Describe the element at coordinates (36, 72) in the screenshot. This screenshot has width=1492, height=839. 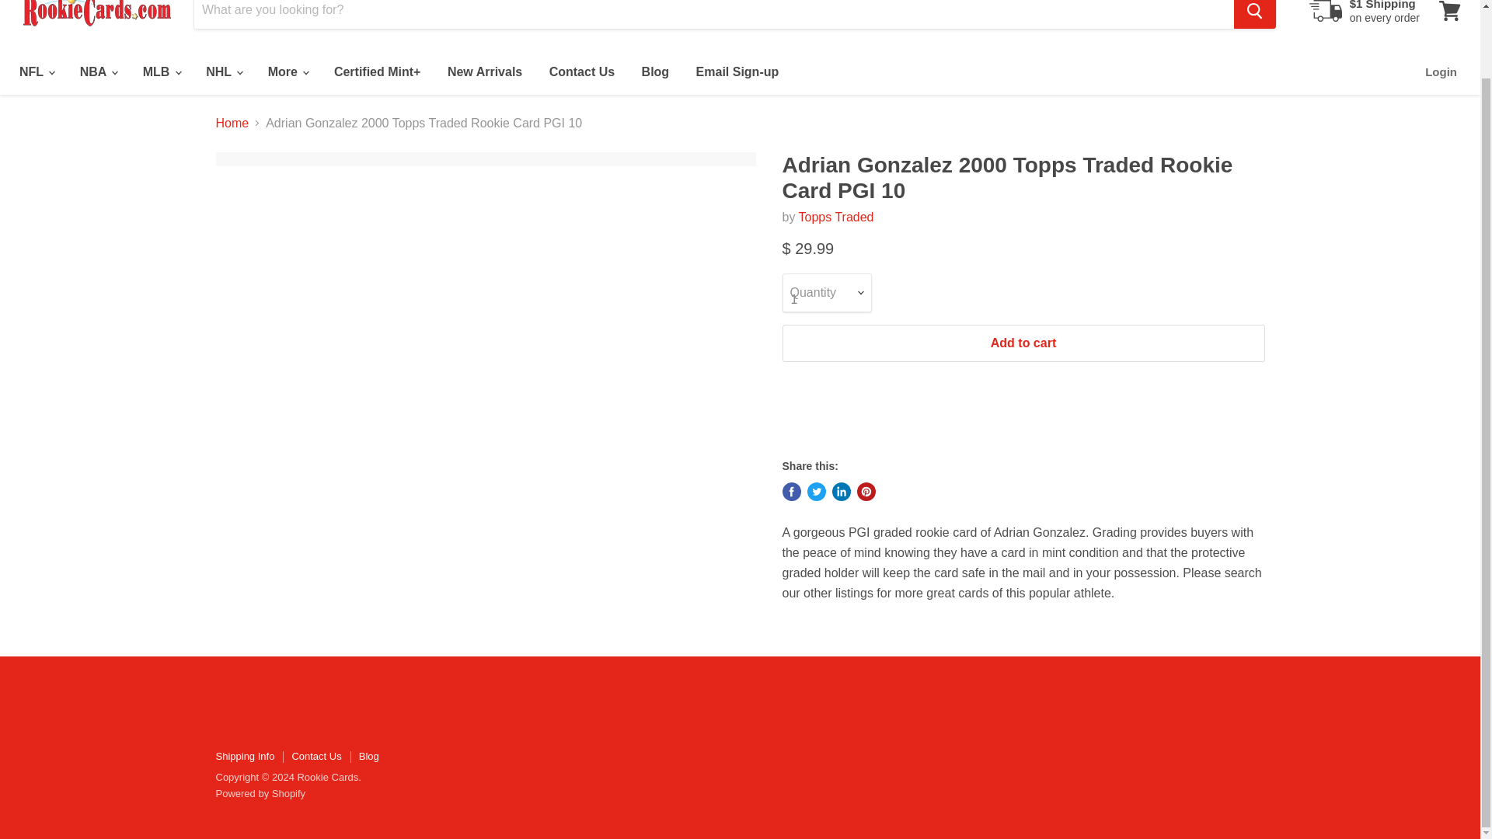
I see `NFL` at that location.